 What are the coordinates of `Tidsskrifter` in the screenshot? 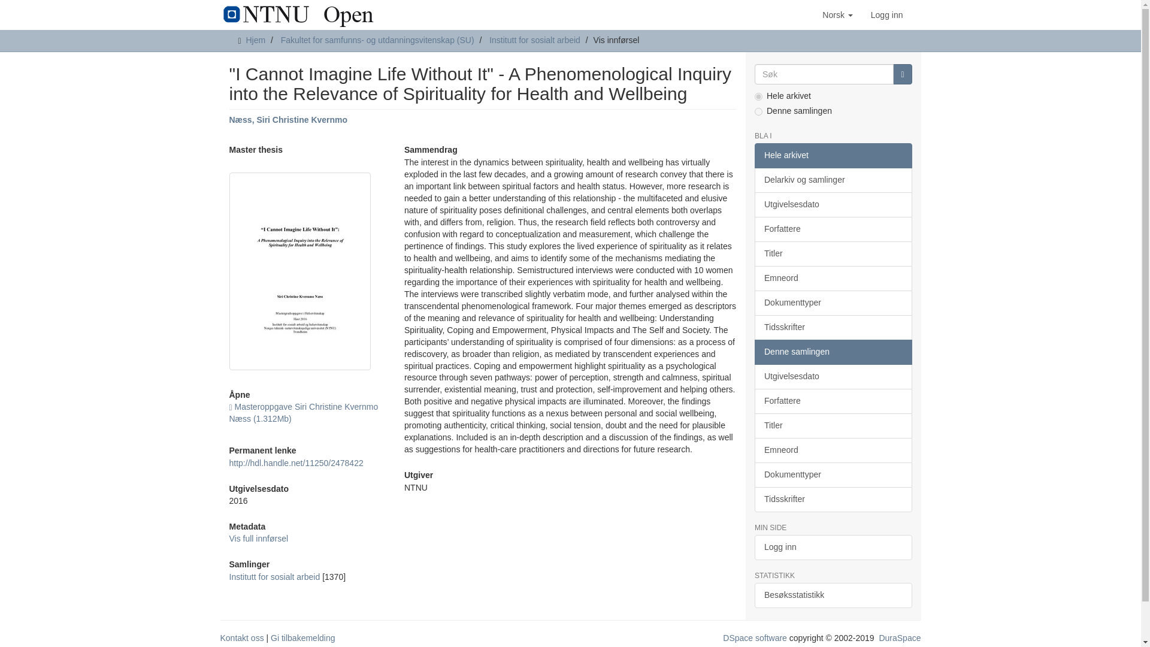 It's located at (833, 327).